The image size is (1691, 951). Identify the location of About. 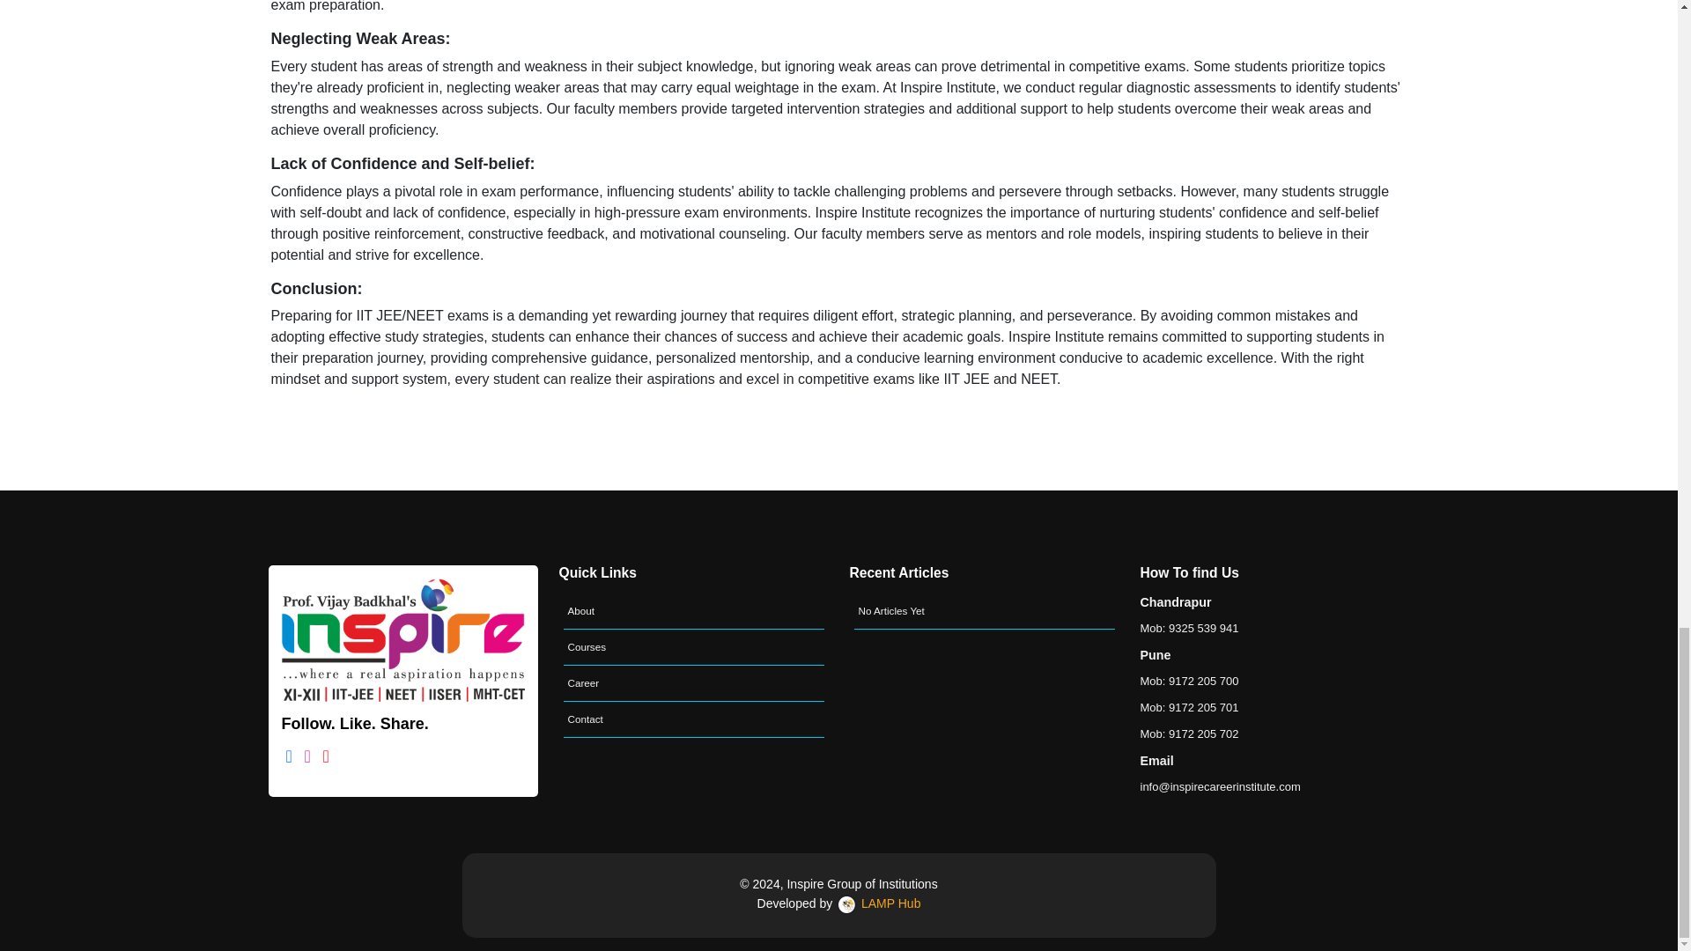
(694, 611).